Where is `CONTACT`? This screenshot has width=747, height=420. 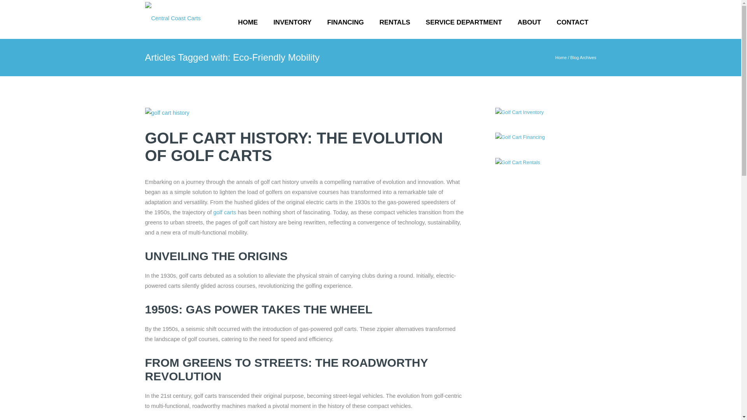 CONTACT is located at coordinates (573, 23).